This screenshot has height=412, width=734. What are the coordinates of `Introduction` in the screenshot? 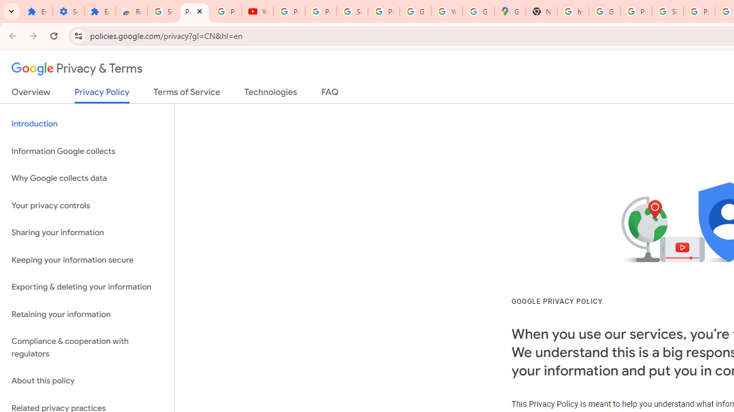 It's located at (87, 124).